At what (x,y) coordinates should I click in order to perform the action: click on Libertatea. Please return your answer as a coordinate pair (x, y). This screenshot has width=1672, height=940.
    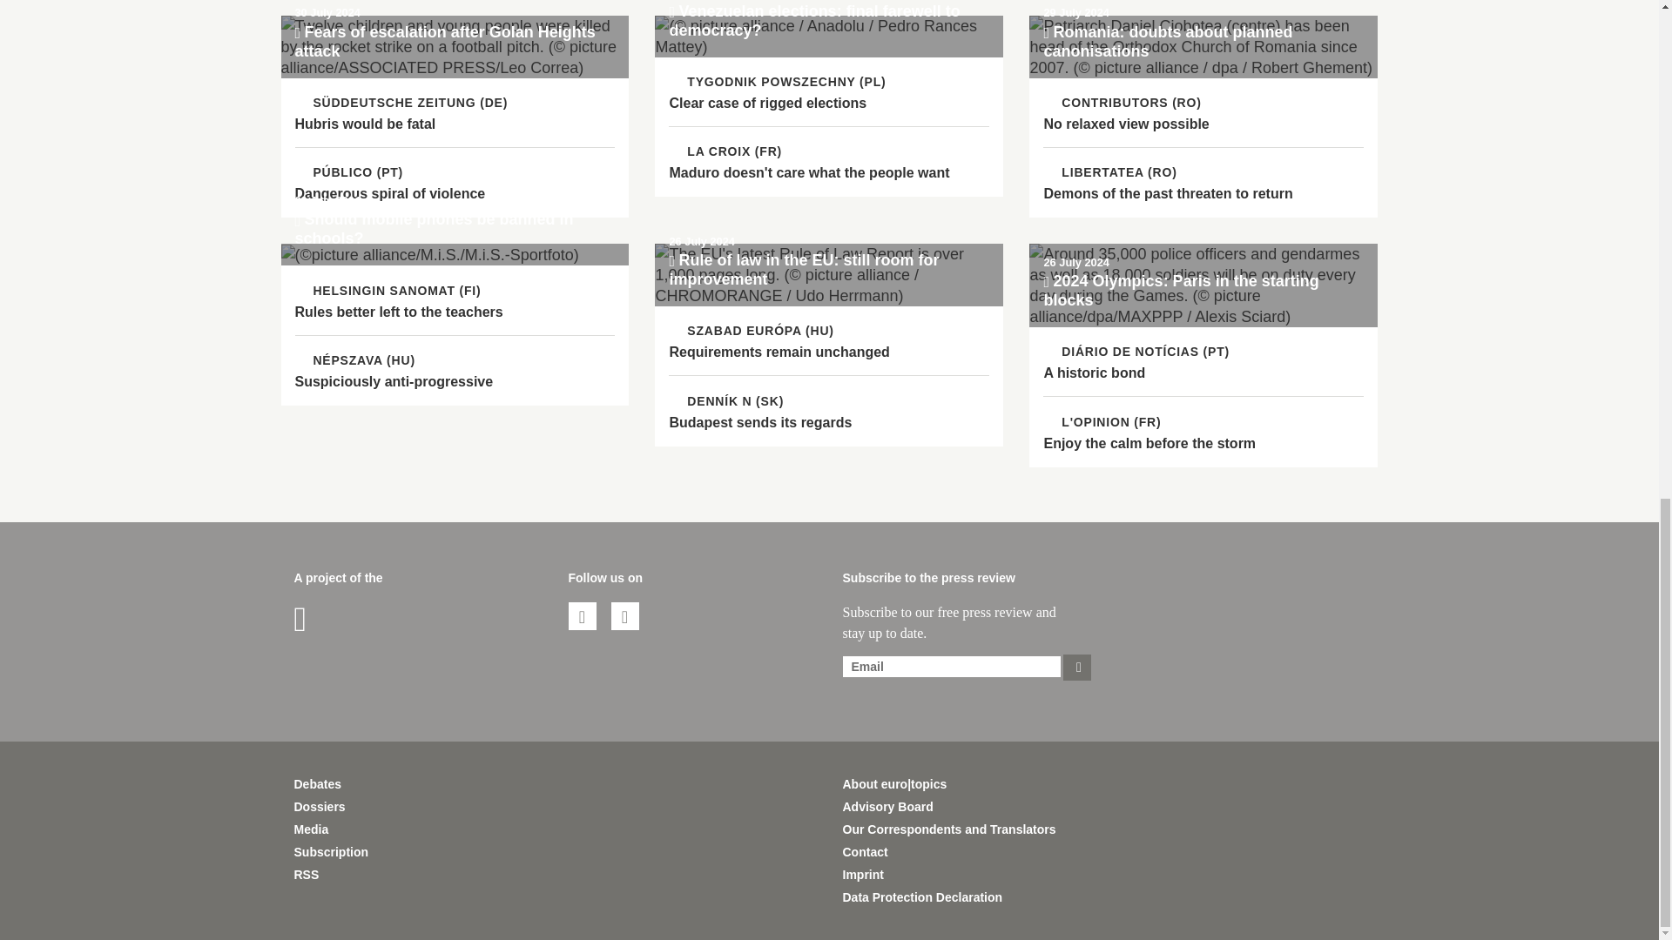
    Looking at the image, I should click on (1109, 172).